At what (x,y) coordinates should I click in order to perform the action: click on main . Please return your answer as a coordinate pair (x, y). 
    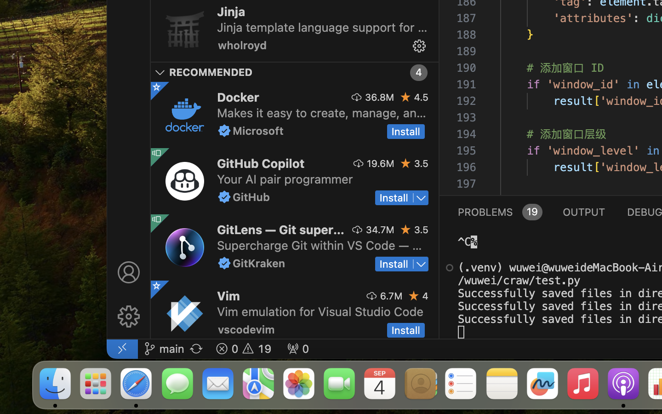
    Looking at the image, I should click on (164, 349).